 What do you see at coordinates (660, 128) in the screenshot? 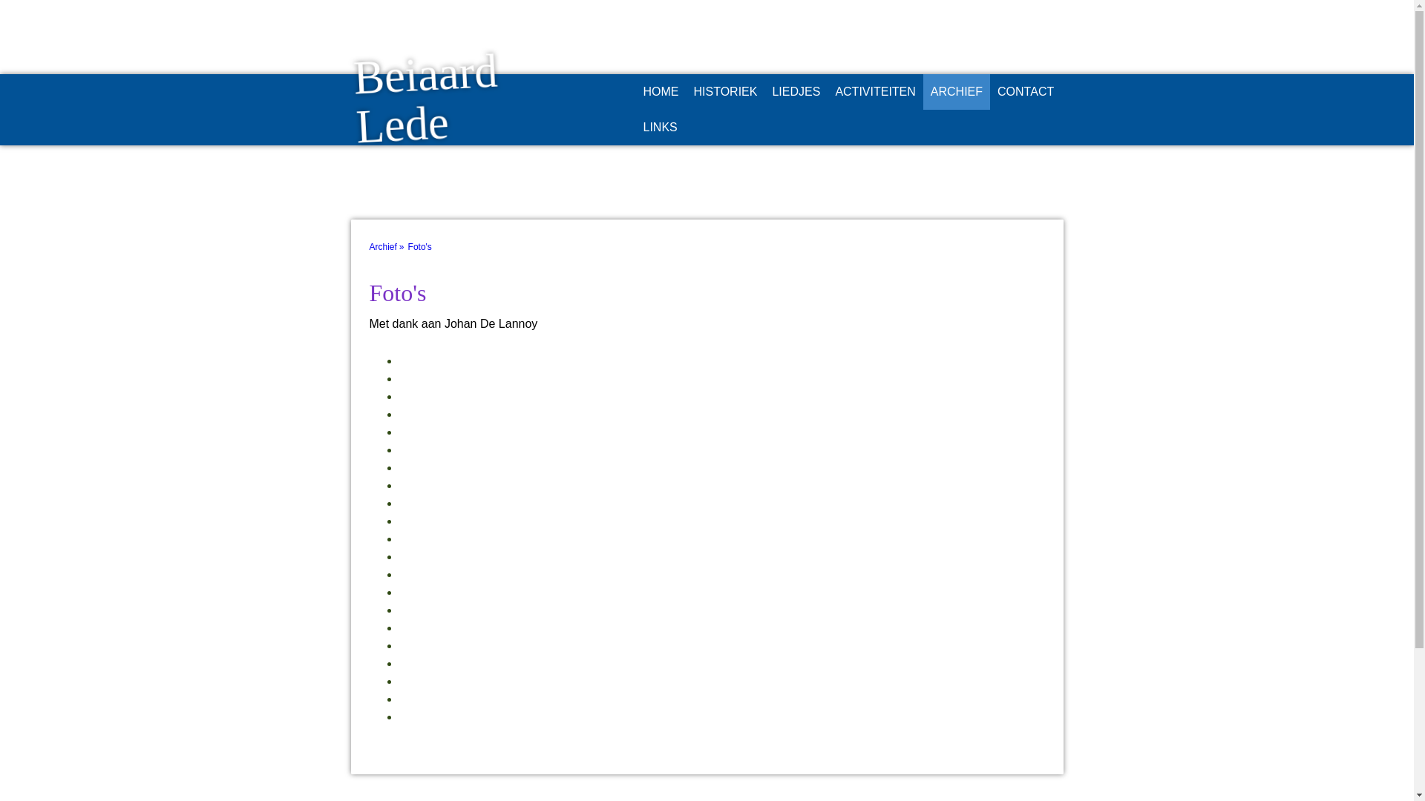
I see `LINKS` at bounding box center [660, 128].